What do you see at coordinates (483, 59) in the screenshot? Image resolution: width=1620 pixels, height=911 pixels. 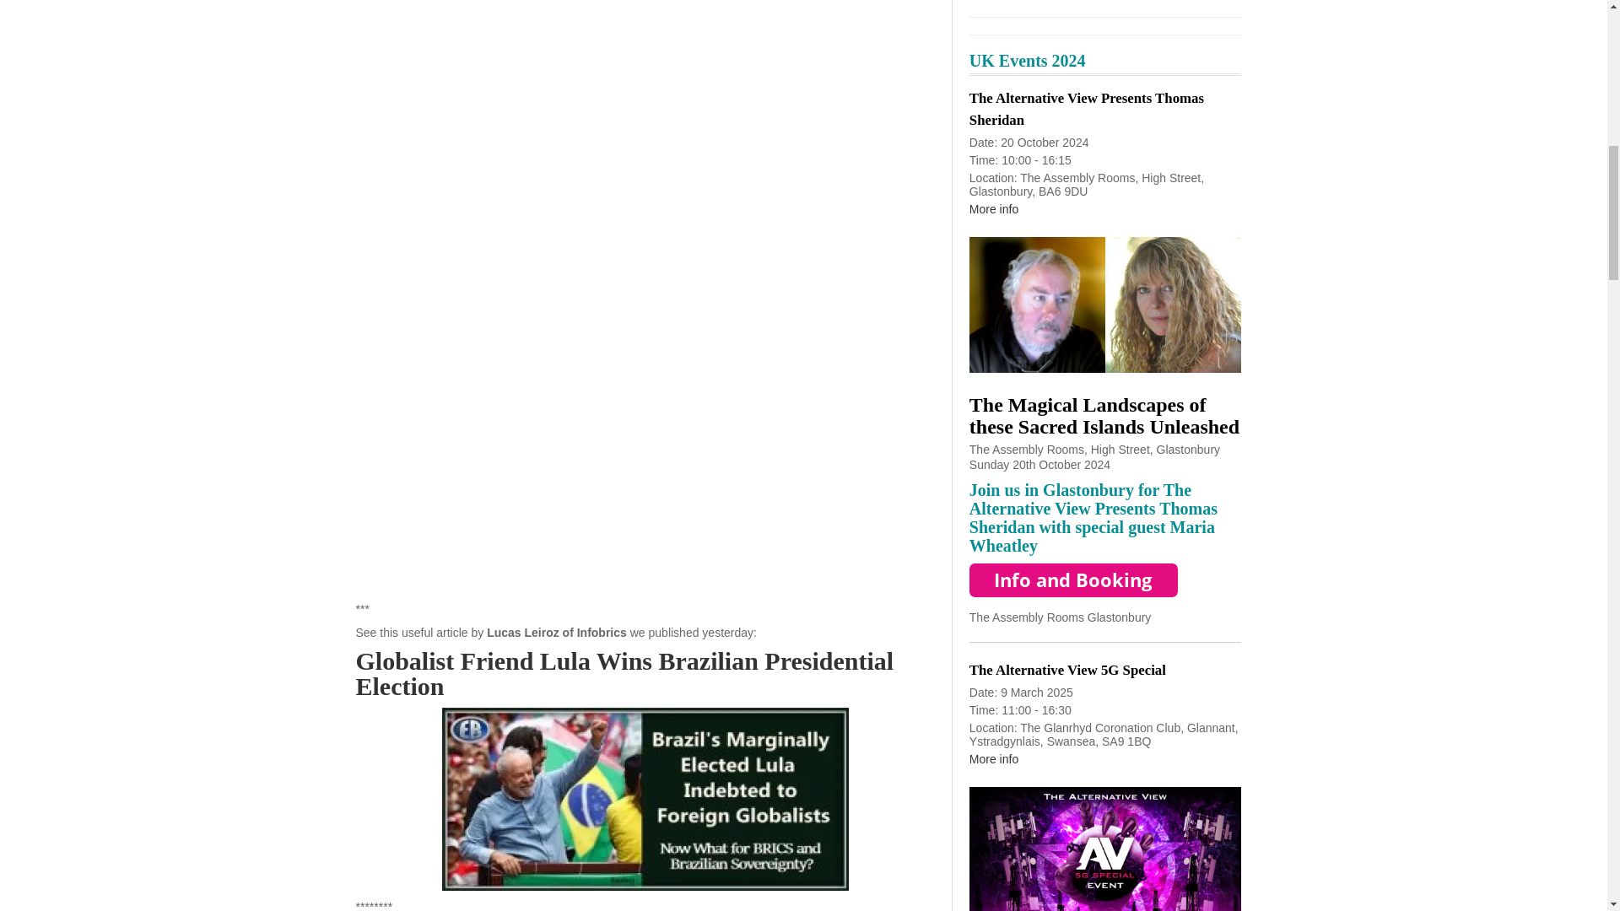 I see `Twitter Tweet` at bounding box center [483, 59].